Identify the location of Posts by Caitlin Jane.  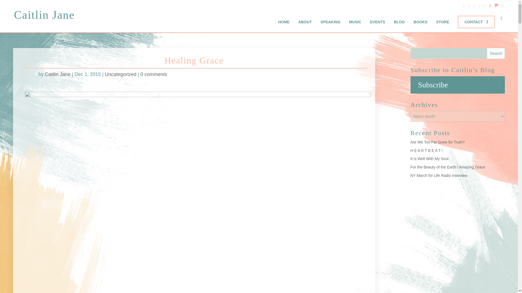
(58, 74).